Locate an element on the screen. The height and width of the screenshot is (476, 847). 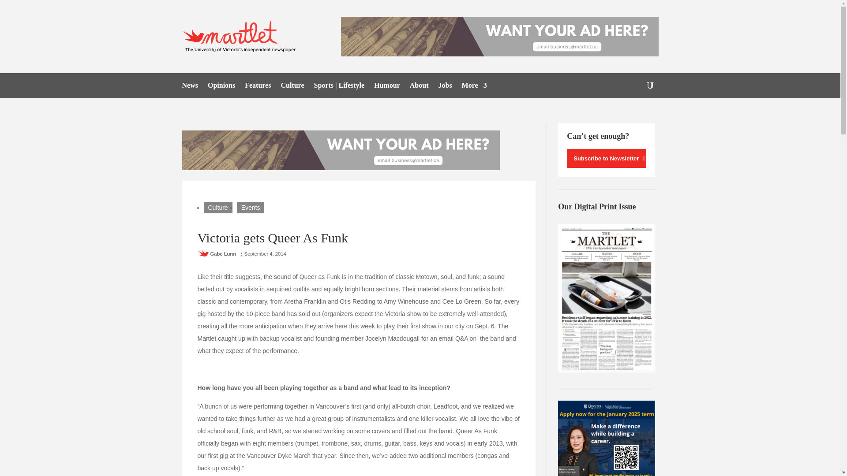
About is located at coordinates (419, 87).